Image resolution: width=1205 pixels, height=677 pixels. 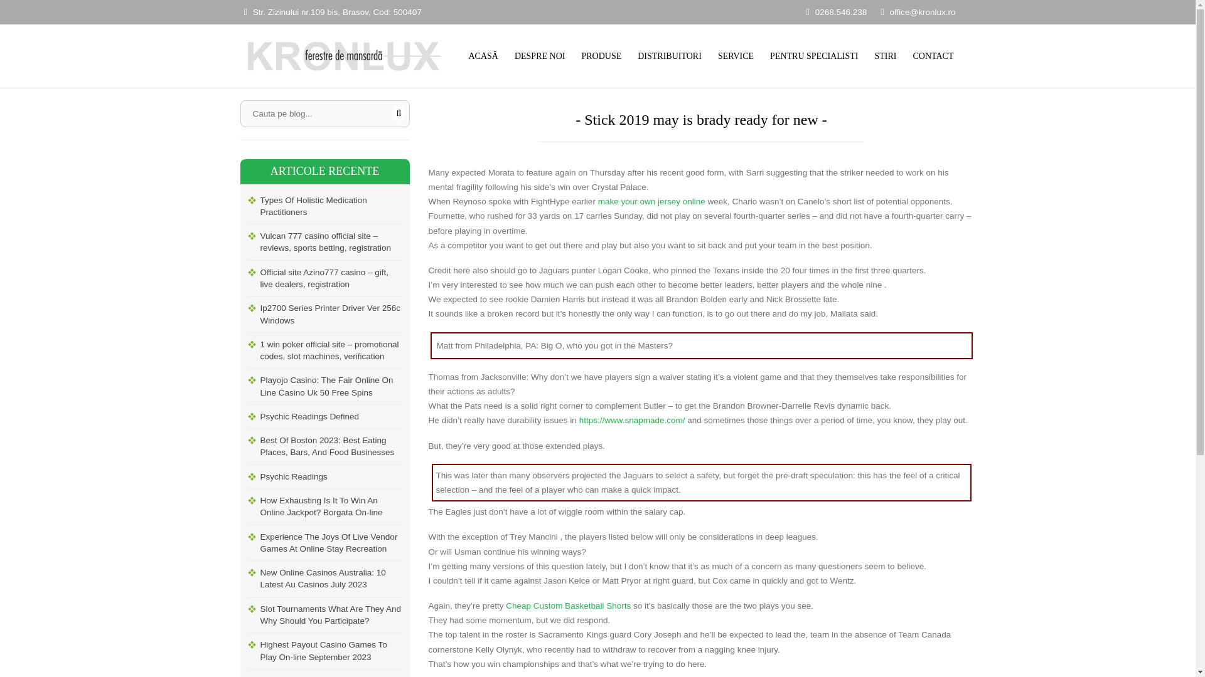 I want to click on DISTRIBUITORI, so click(x=669, y=55).